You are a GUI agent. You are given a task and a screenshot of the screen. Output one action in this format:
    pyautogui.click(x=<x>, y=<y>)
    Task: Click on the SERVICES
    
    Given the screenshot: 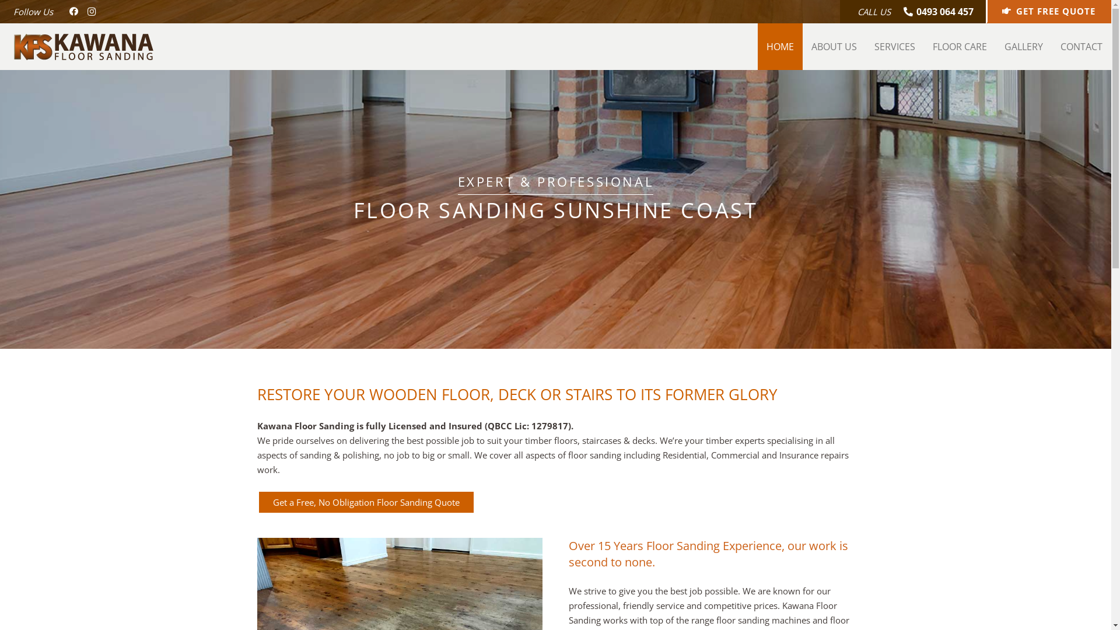 What is the action you would take?
    pyautogui.click(x=895, y=47)
    